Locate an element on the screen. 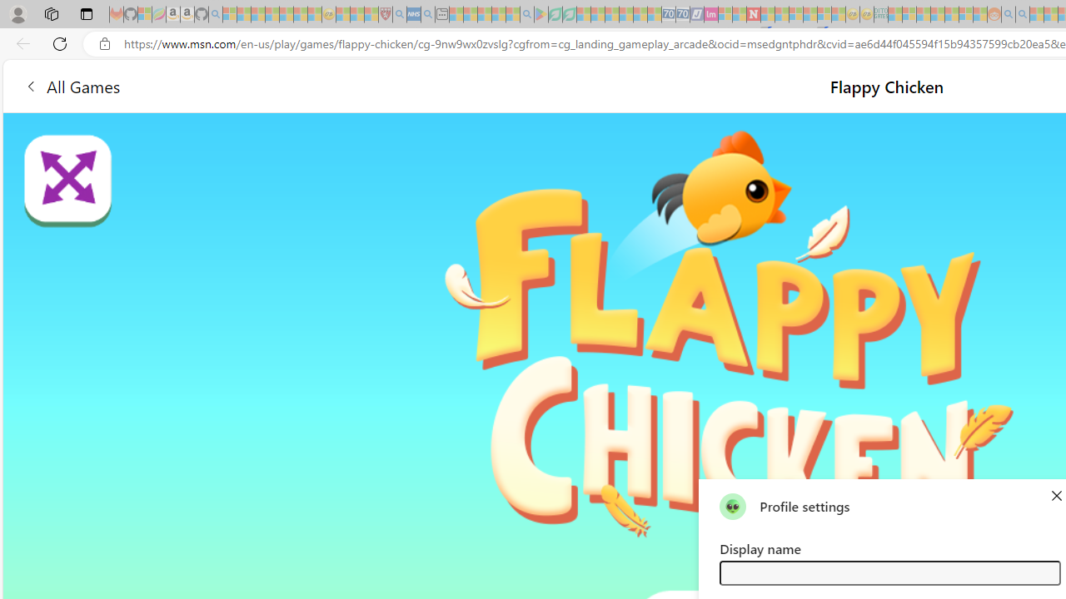 This screenshot has height=599, width=1066. MSNBC - MSN - Sleeping is located at coordinates (894, 15).